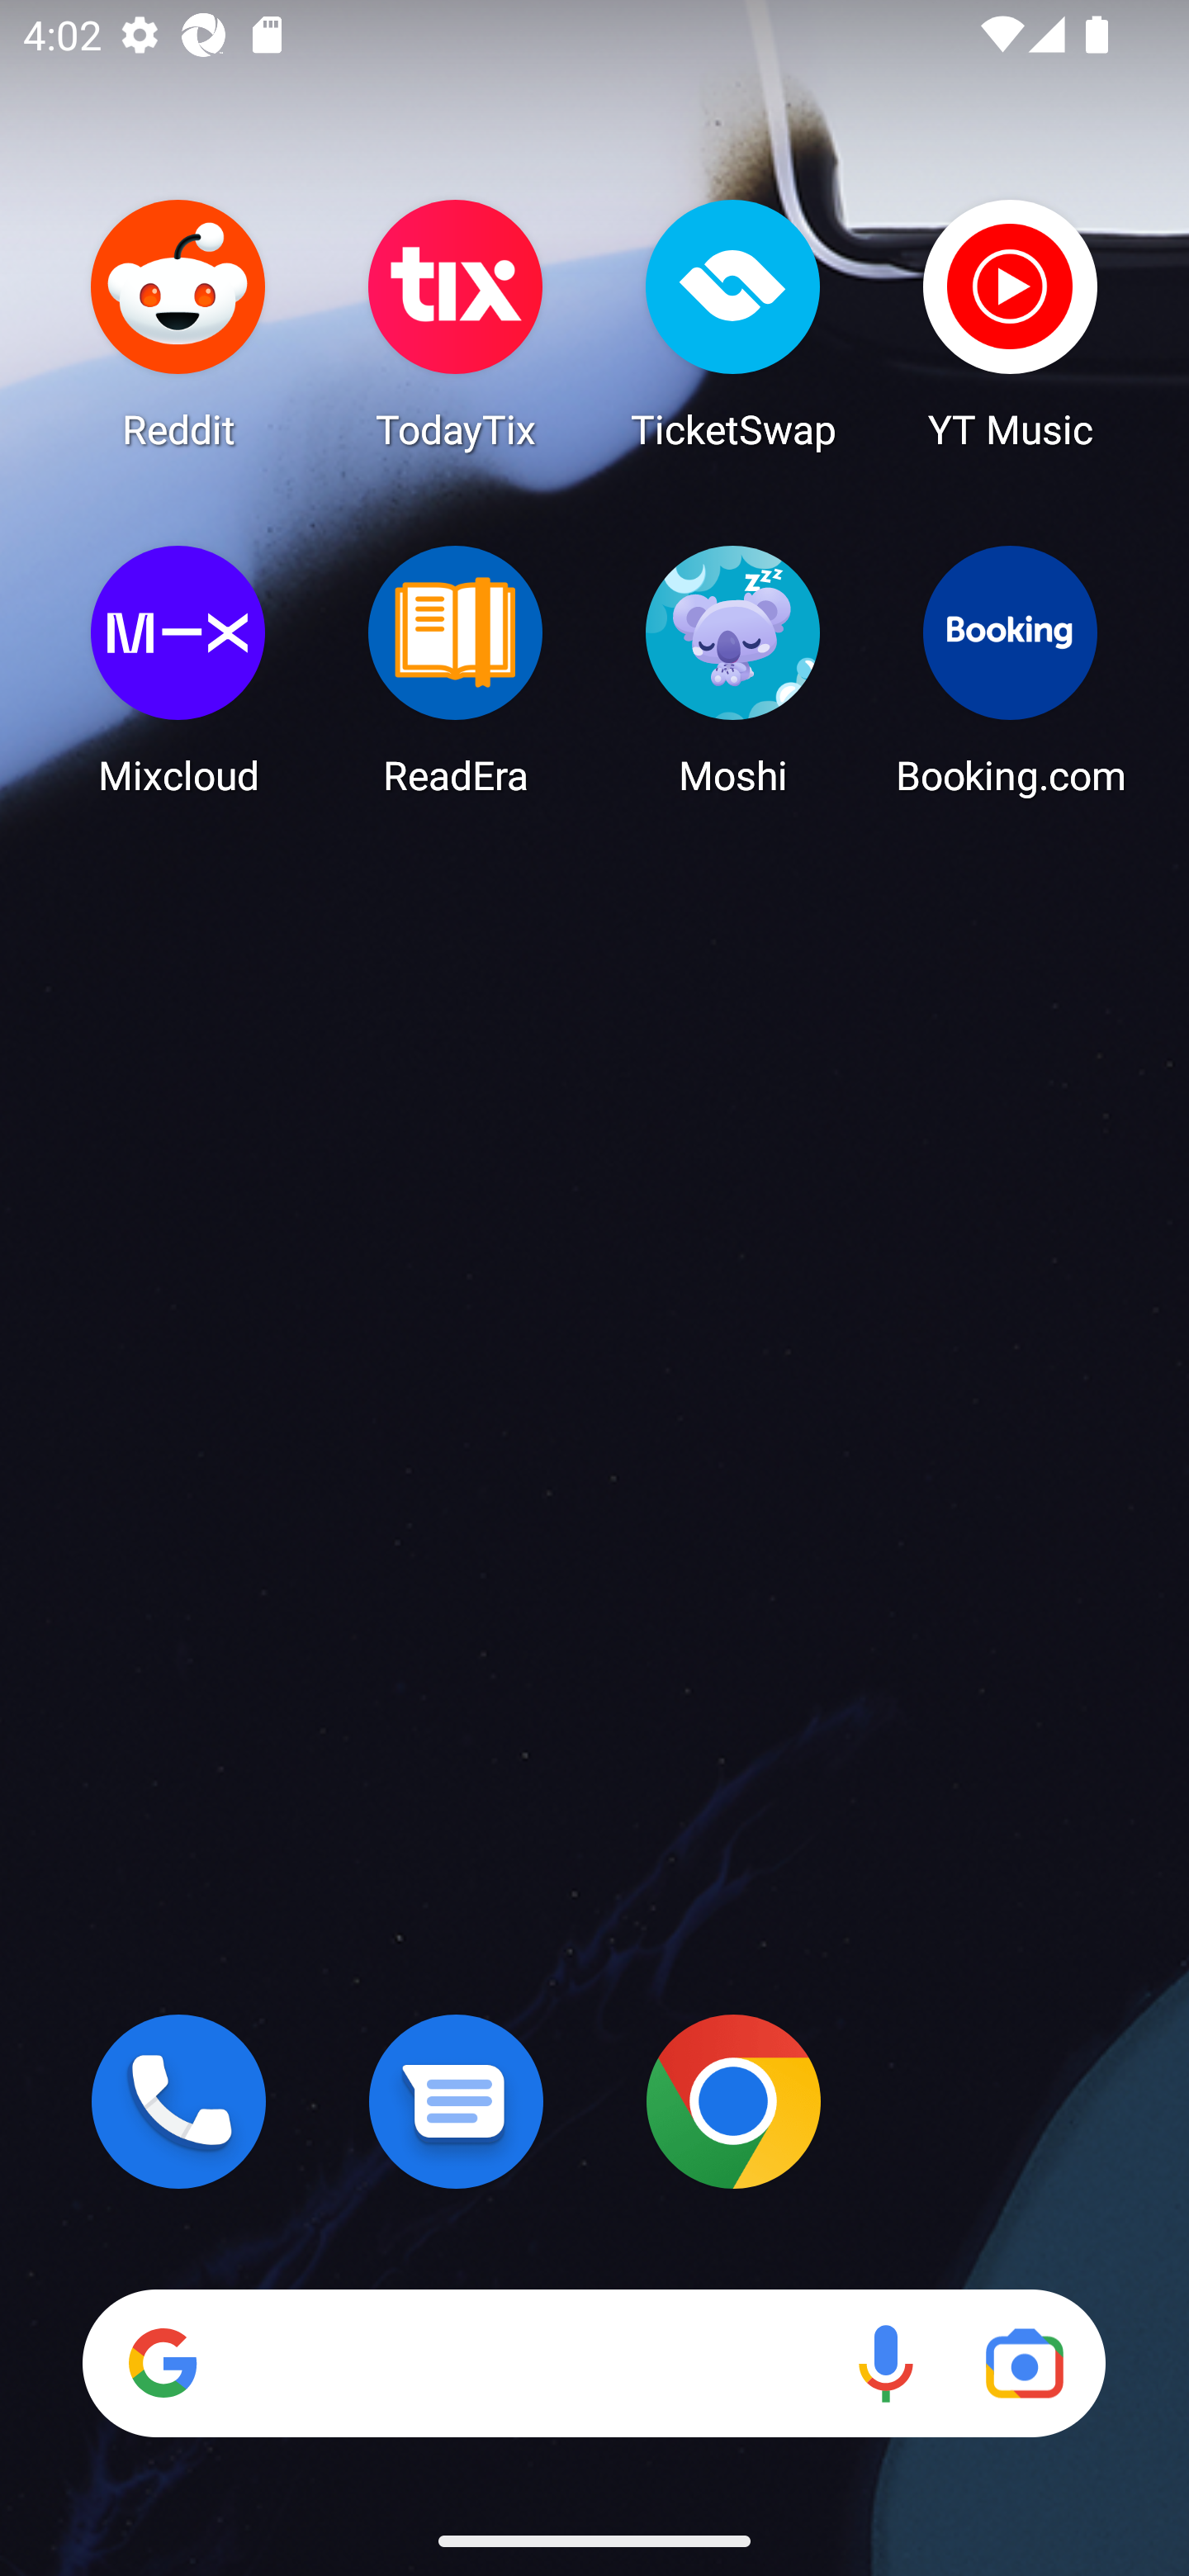  What do you see at coordinates (178, 324) in the screenshot?
I see `Reddit` at bounding box center [178, 324].